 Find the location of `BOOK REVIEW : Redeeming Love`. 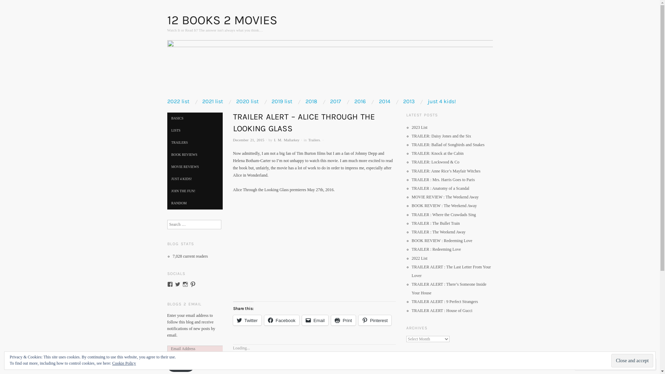

BOOK REVIEW : Redeeming Love is located at coordinates (442, 241).